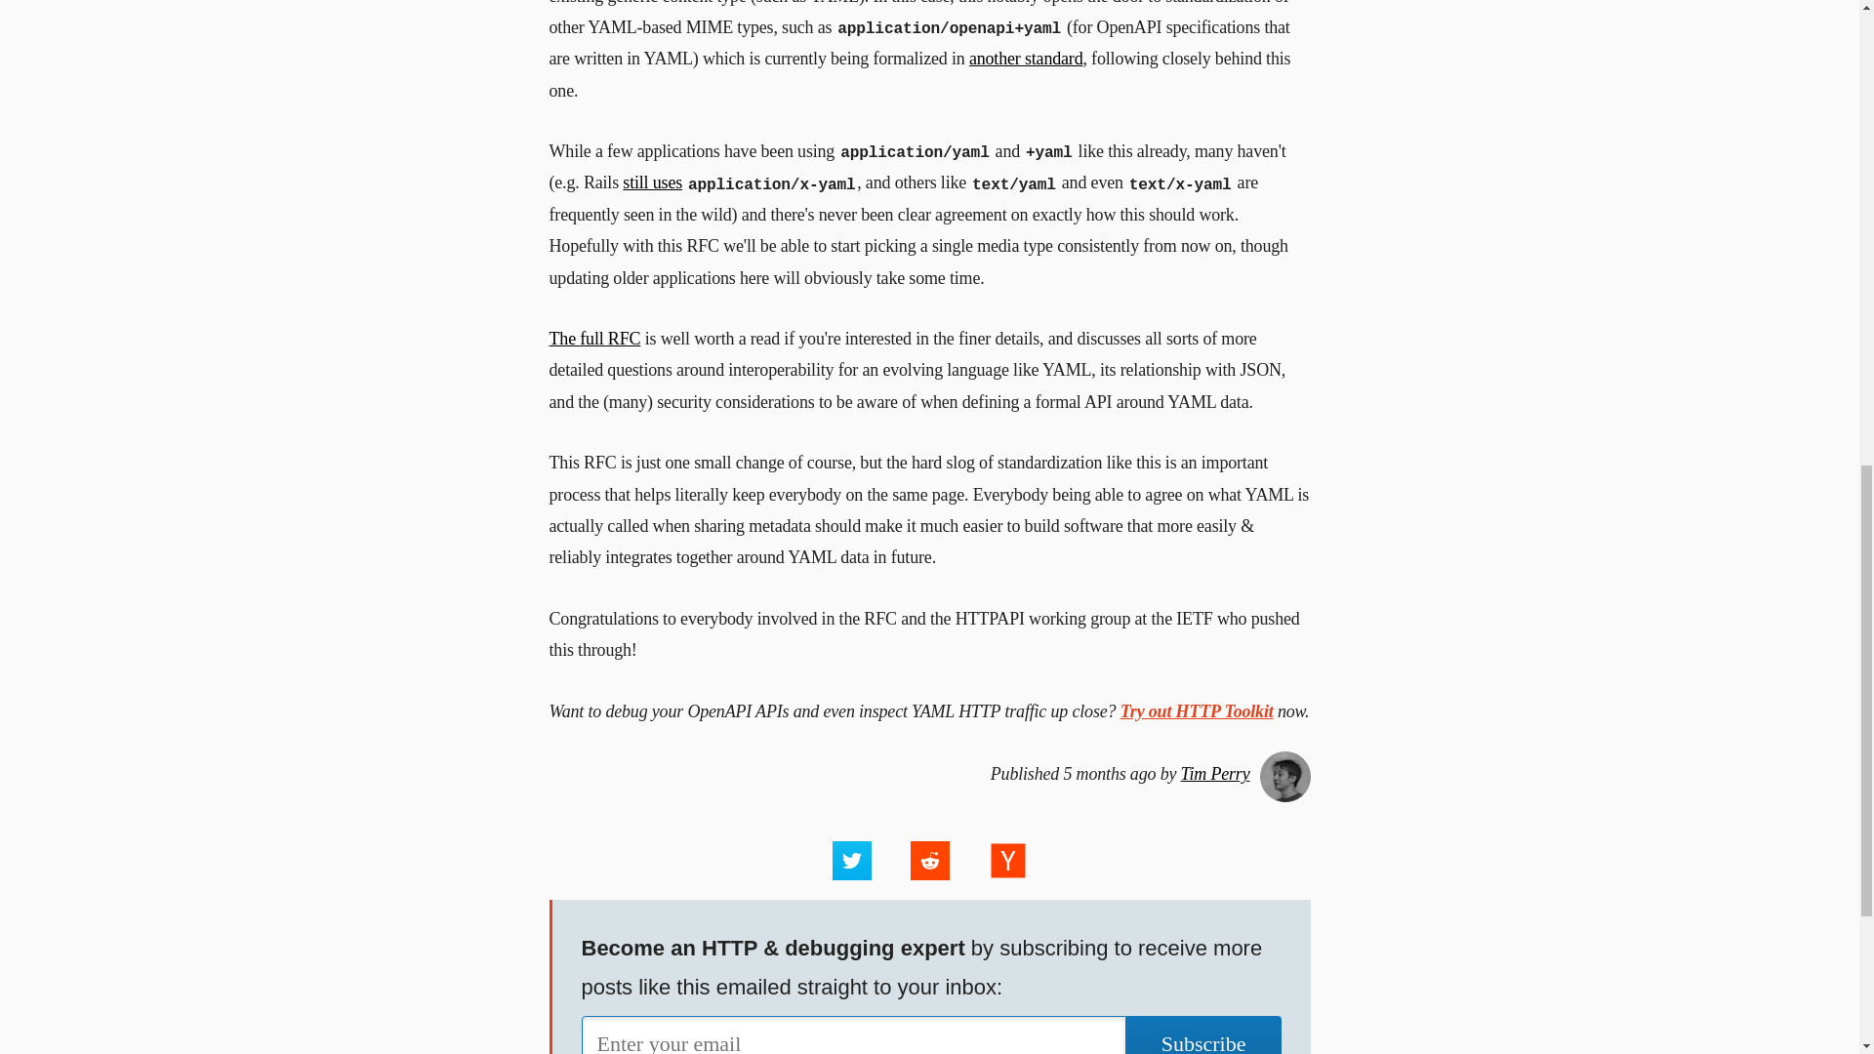  I want to click on Share this post on Hacker News, so click(1007, 860).